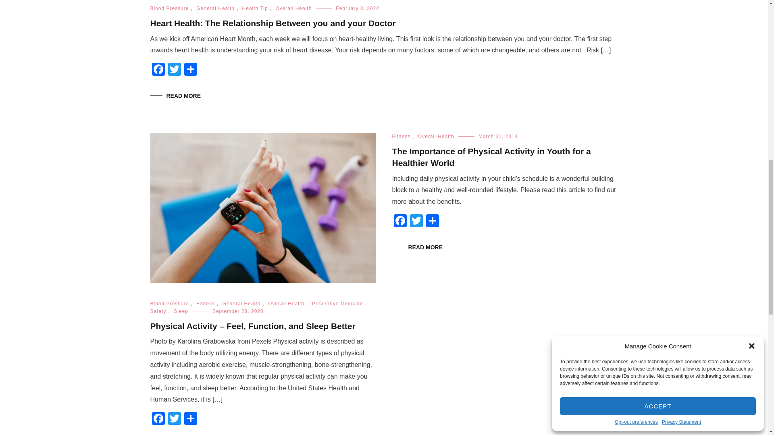 Image resolution: width=774 pixels, height=435 pixels. What do you see at coordinates (273, 23) in the screenshot?
I see `Heart Health: The Relationship Between you and your Doctor` at bounding box center [273, 23].